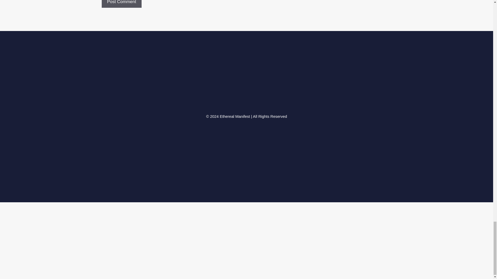 This screenshot has height=279, width=497. I want to click on Post Comment, so click(121, 4).